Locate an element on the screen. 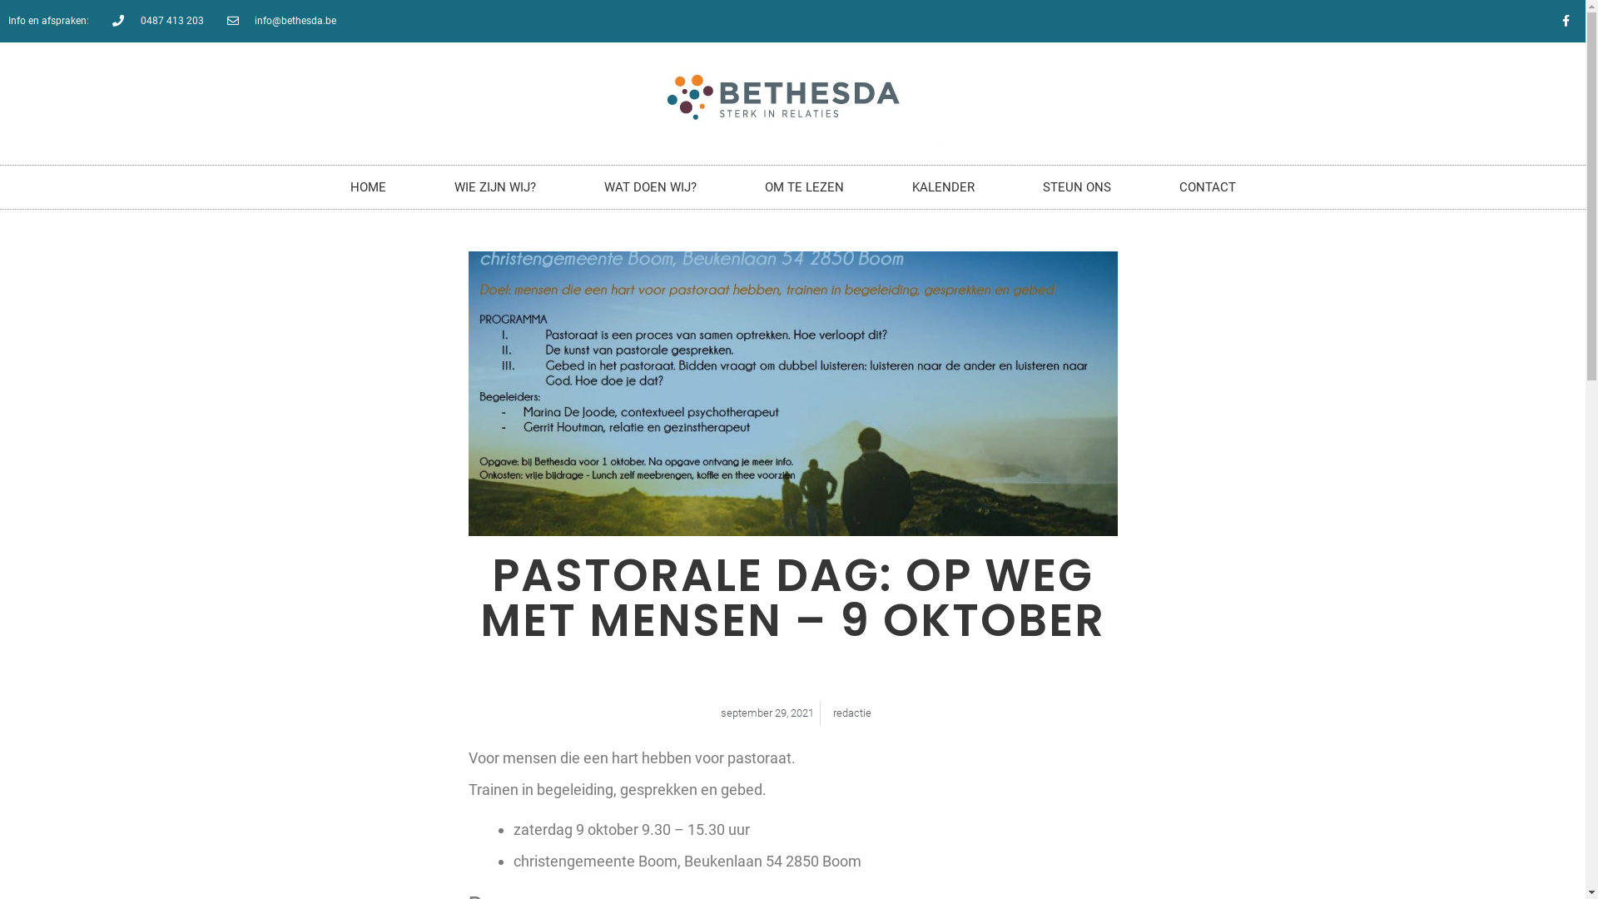 This screenshot has height=899, width=1598. OM TE LEZEN is located at coordinates (804, 187).